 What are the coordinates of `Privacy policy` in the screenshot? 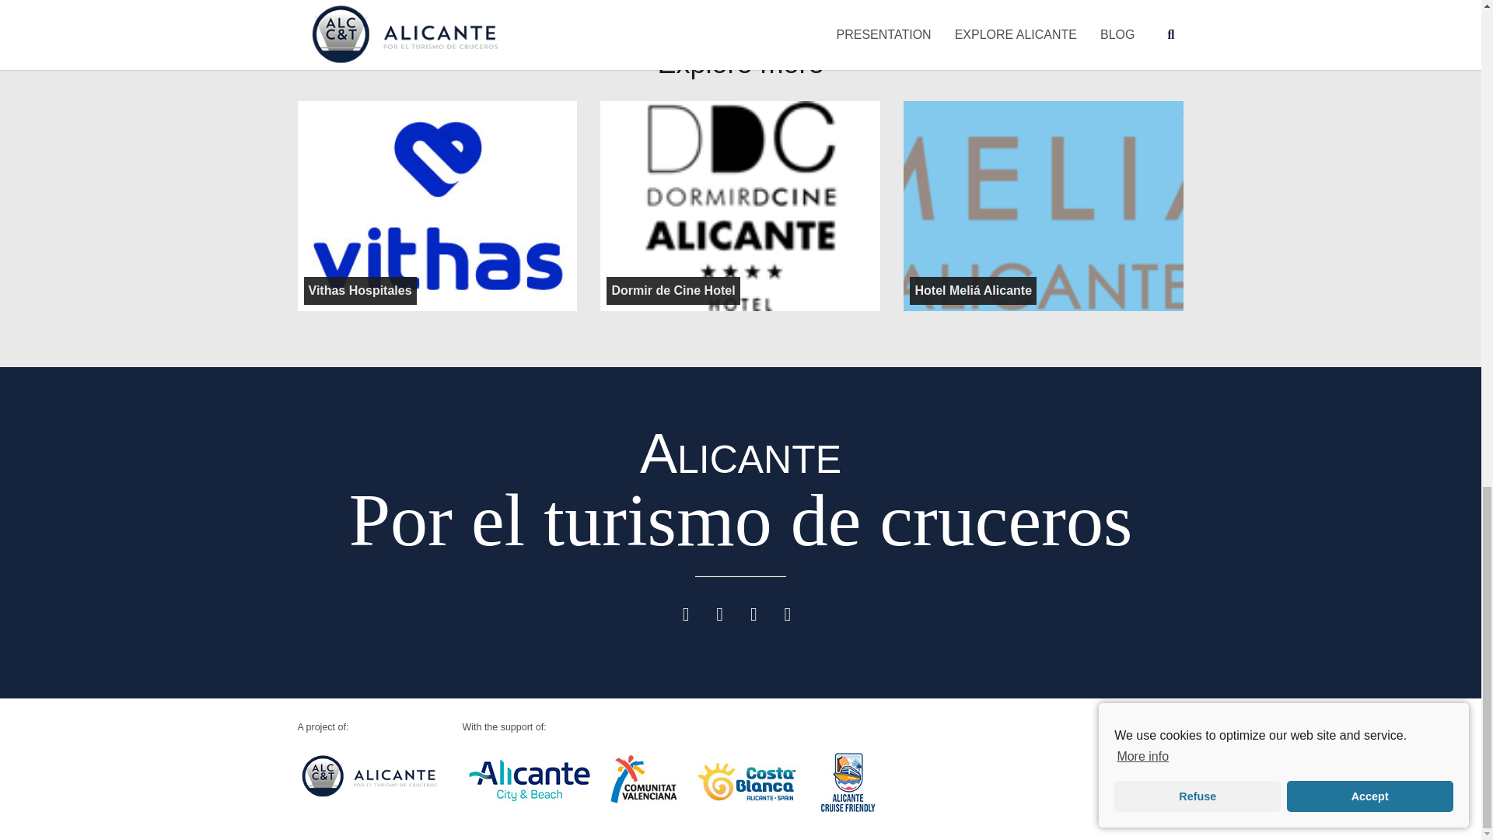 It's located at (1145, 772).